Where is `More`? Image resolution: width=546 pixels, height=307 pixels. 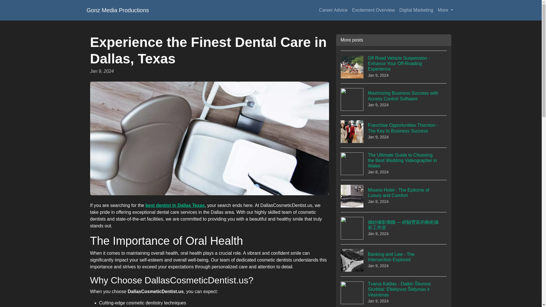 More is located at coordinates (394, 196).